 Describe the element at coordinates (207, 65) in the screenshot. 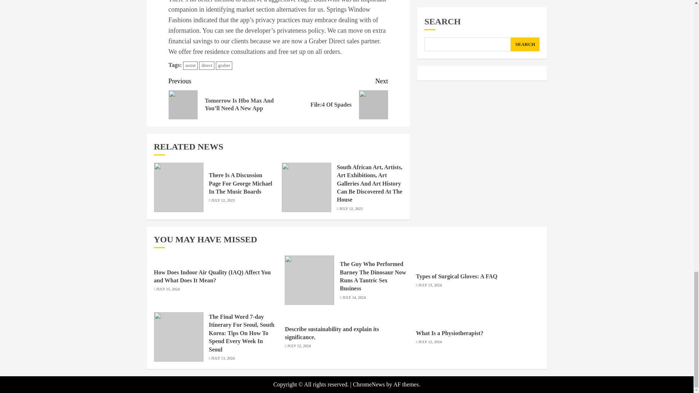

I see `direct` at that location.